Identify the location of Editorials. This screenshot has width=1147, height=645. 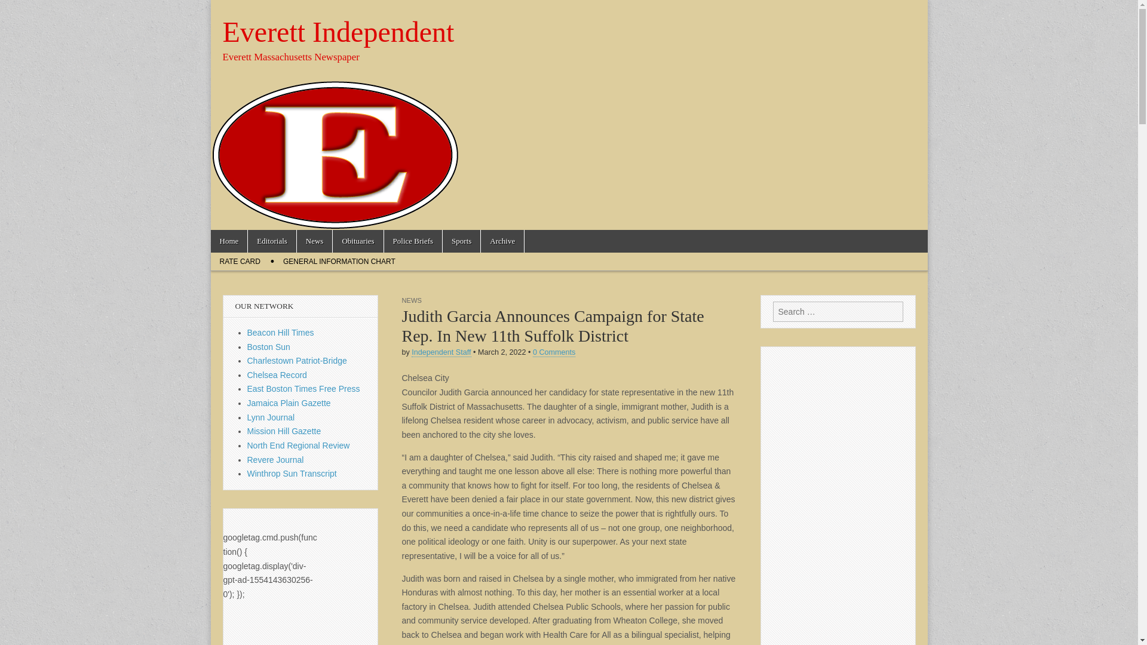
(271, 241).